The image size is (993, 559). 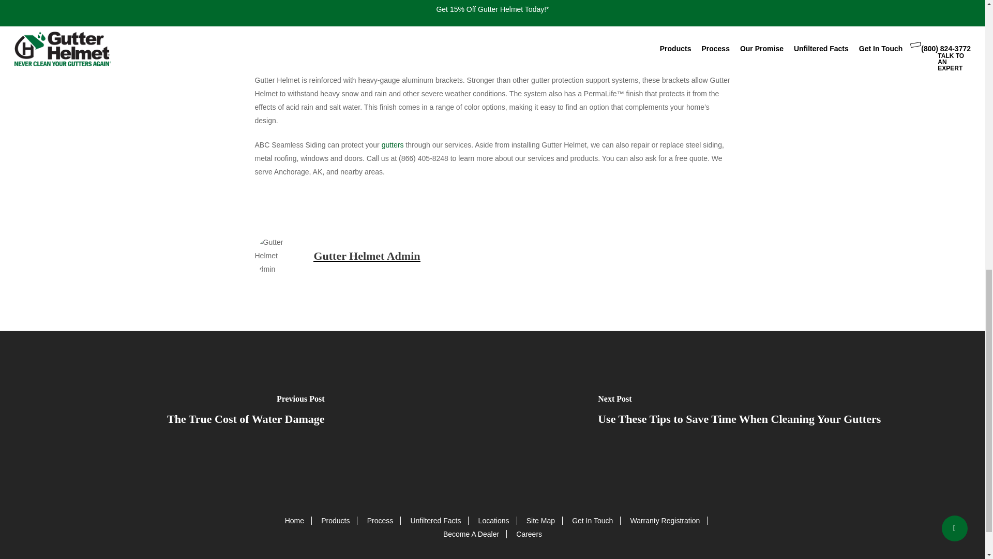 I want to click on Become A Dealer, so click(x=471, y=534).